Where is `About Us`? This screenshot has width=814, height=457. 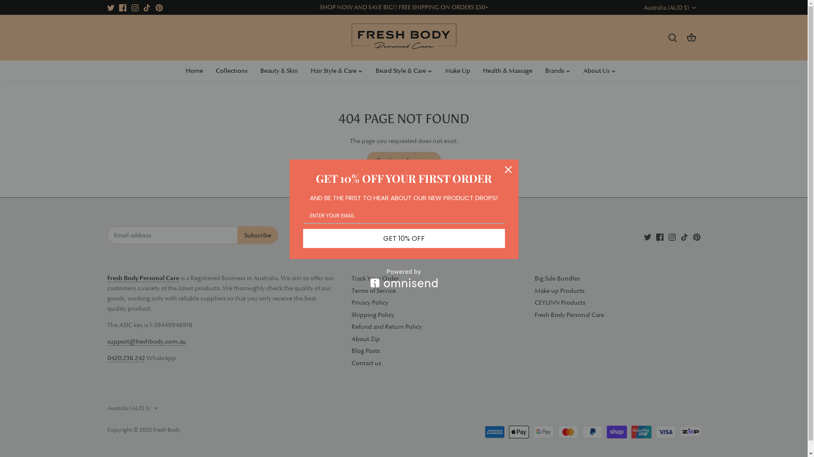 About Us is located at coordinates (596, 71).